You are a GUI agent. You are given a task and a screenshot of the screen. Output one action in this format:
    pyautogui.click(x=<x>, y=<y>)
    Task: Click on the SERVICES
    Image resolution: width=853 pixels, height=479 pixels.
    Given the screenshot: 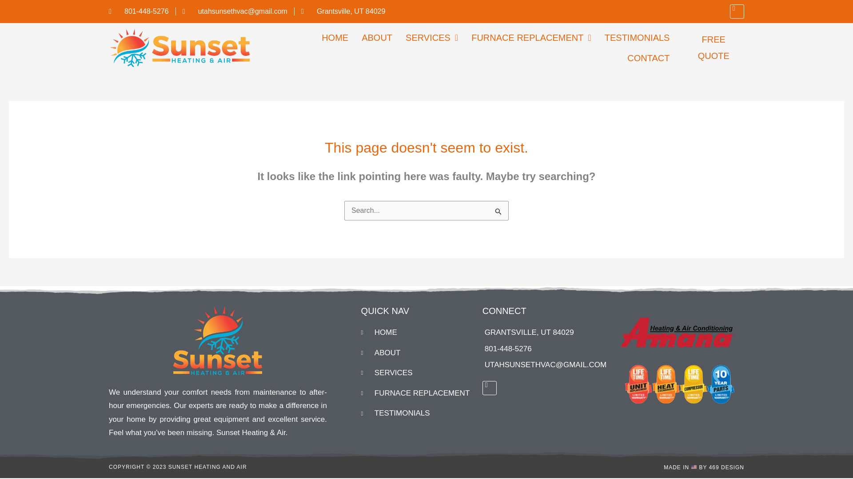 What is the action you would take?
    pyautogui.click(x=432, y=37)
    